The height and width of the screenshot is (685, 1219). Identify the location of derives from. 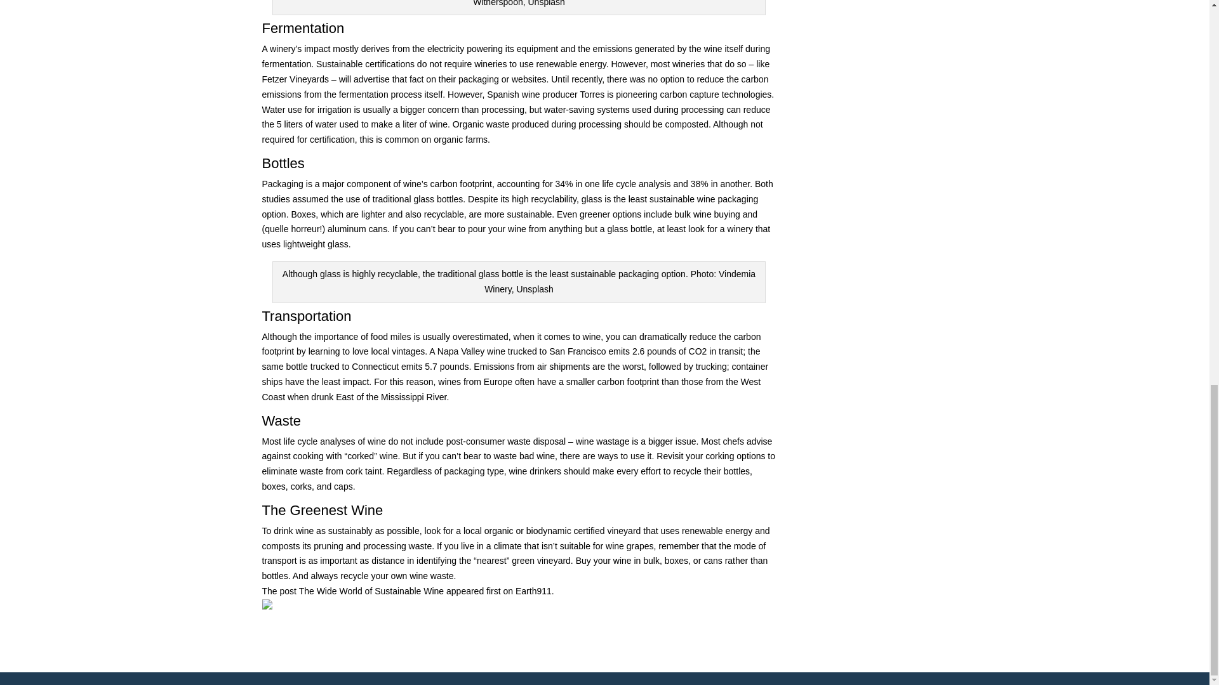
(385, 49).